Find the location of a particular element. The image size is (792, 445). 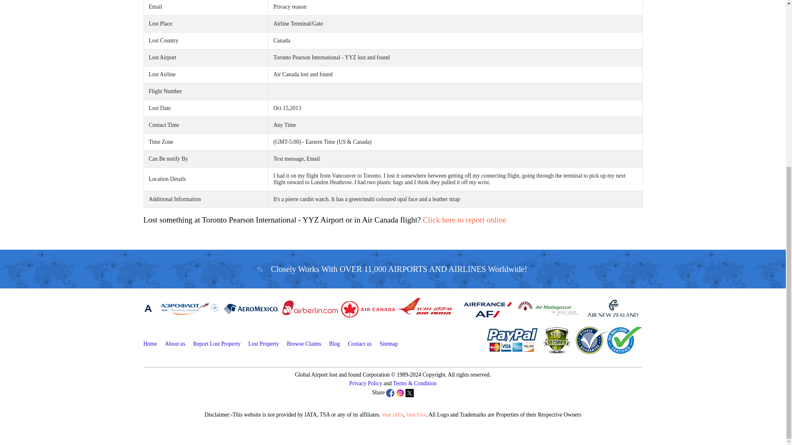

Click here to report online is located at coordinates (464, 220).